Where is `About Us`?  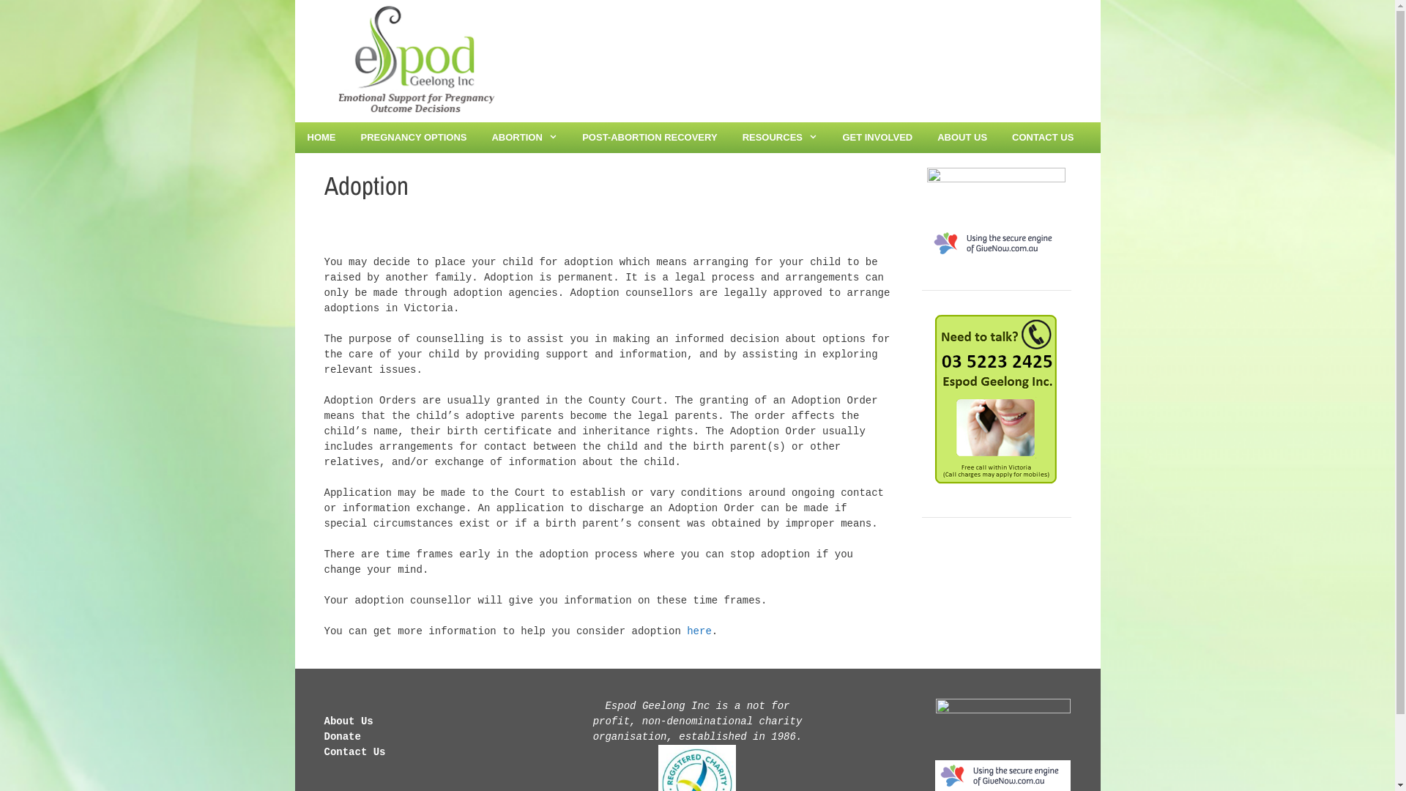
About Us is located at coordinates (348, 721).